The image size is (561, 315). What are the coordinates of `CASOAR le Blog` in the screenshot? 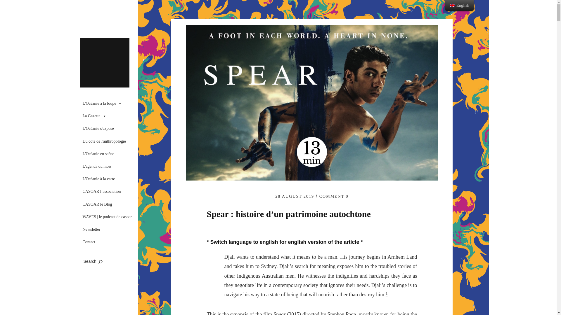 It's located at (109, 204).